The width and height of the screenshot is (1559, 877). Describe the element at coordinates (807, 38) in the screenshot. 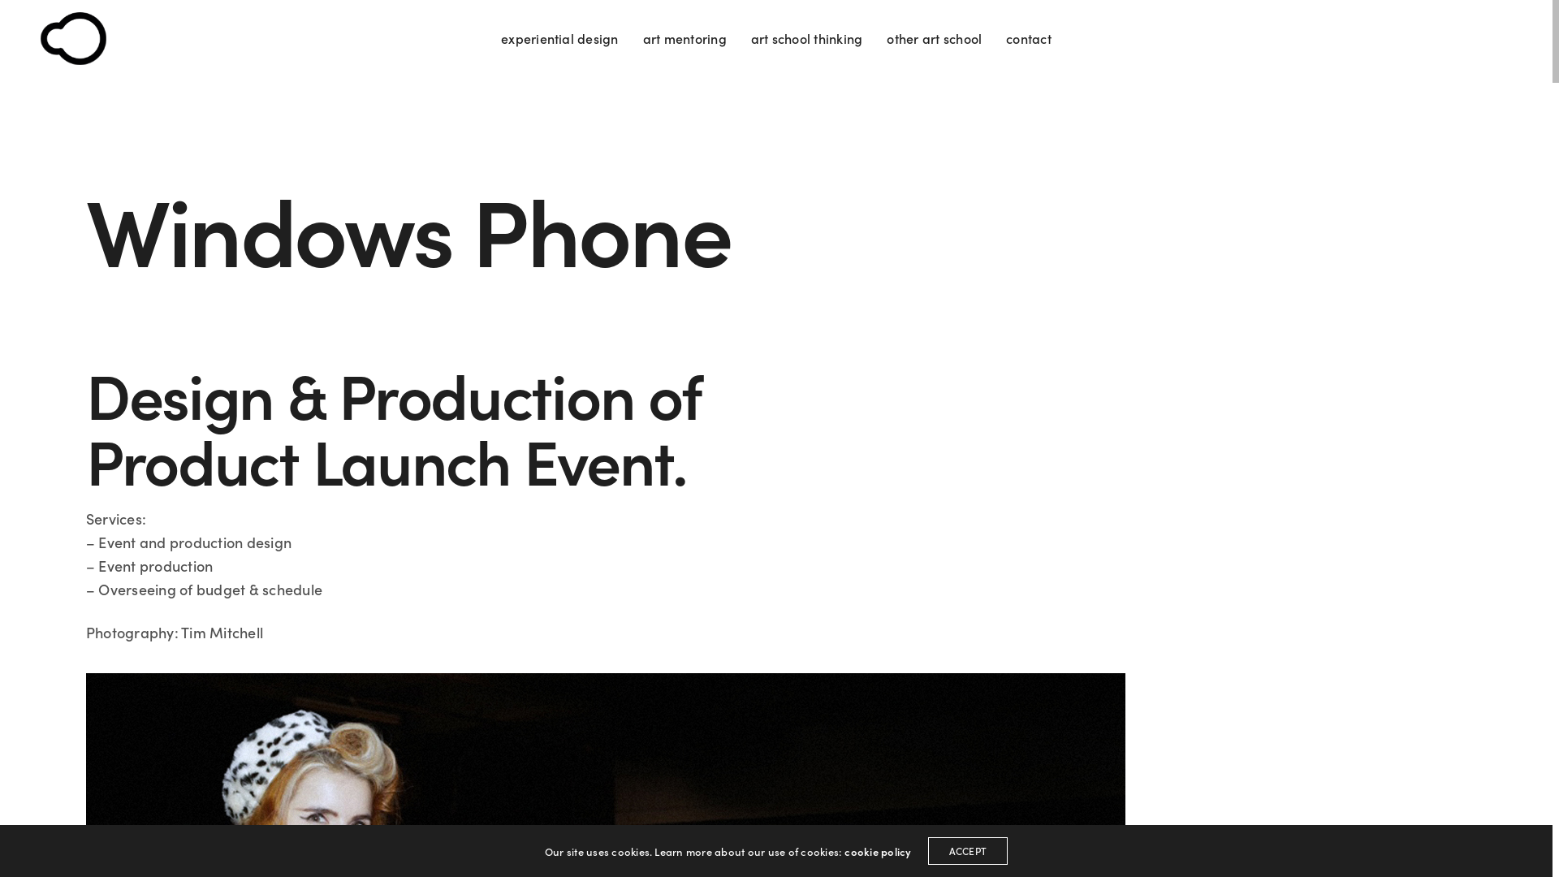

I see `art school thinking` at that location.